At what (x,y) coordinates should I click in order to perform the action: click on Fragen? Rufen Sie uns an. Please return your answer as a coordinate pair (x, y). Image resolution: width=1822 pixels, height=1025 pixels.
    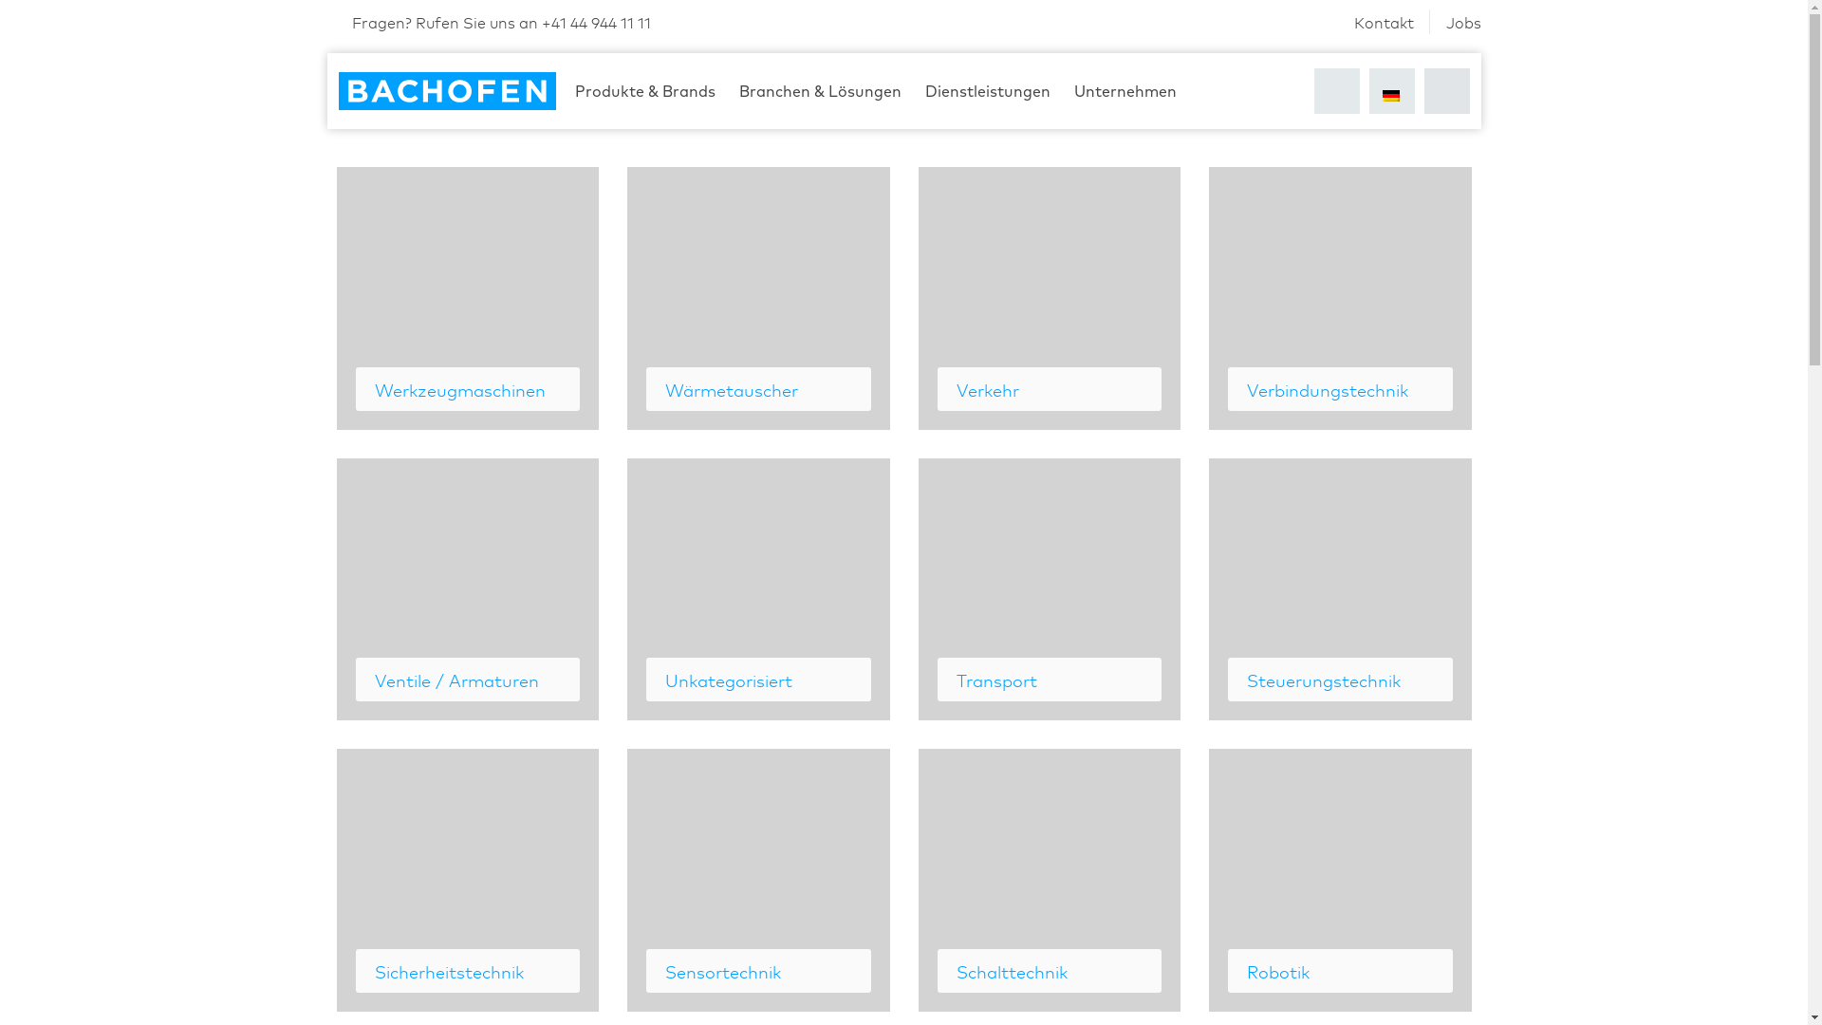
    Looking at the image, I should click on (488, 22).